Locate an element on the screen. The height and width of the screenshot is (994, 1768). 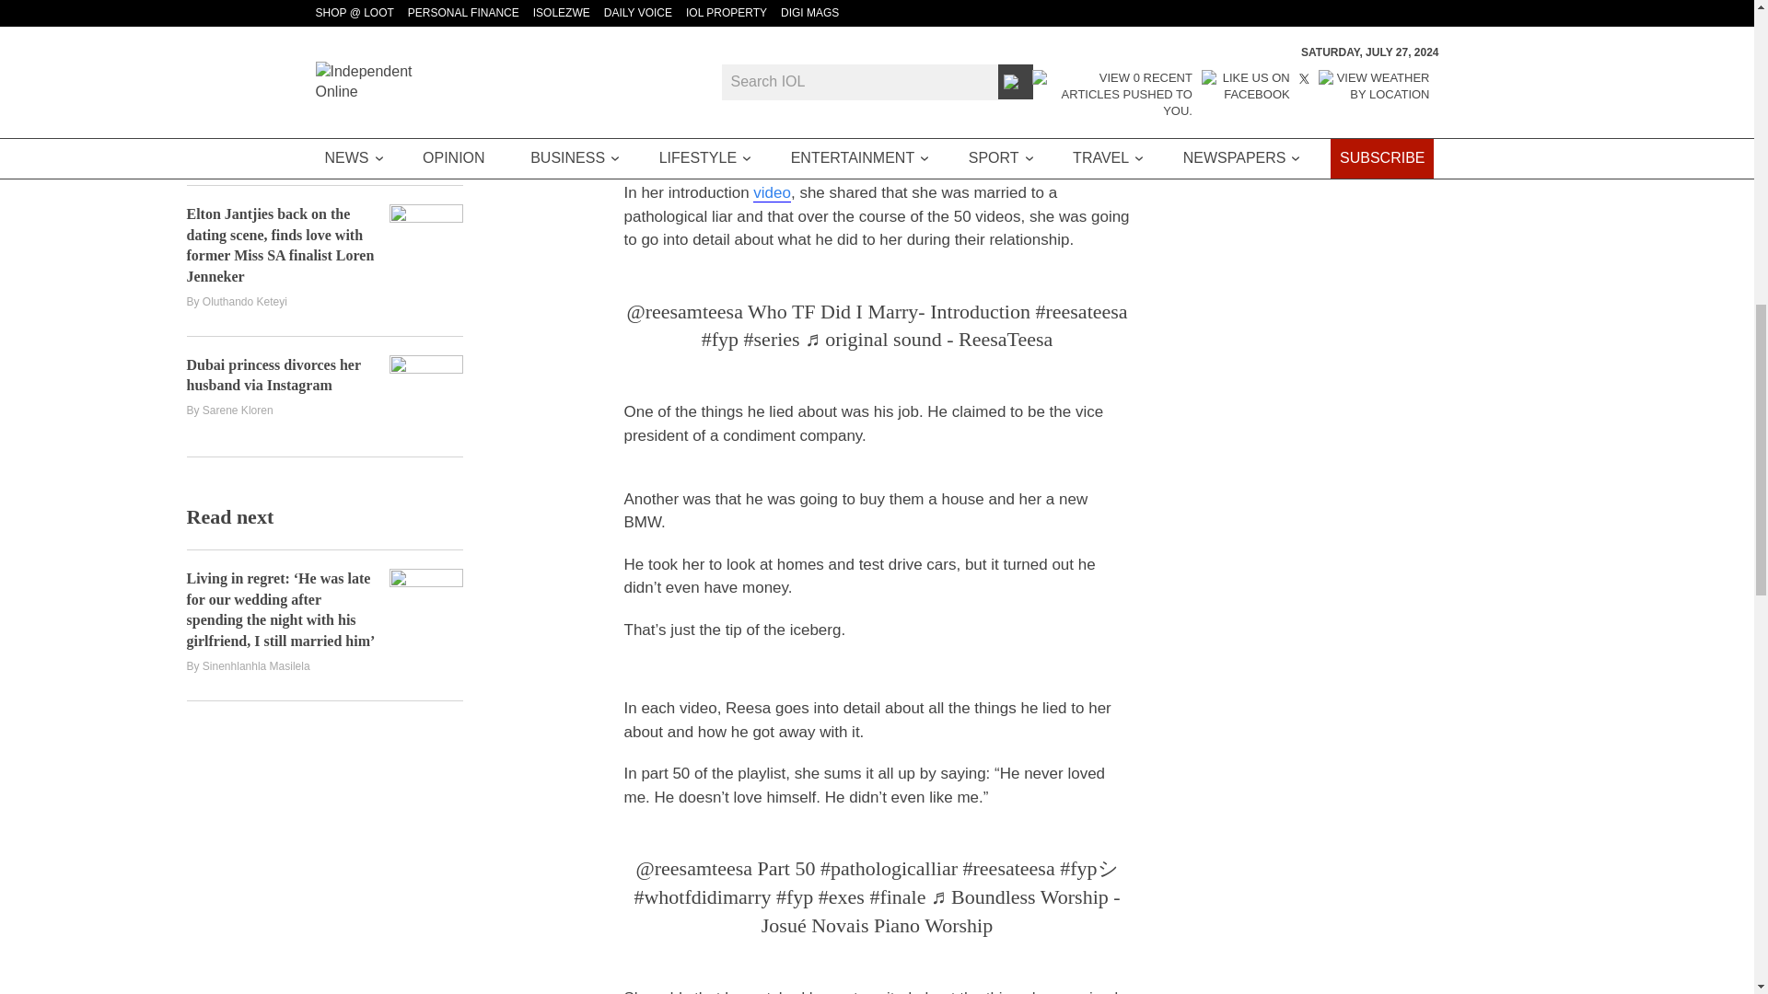
fyp is located at coordinates (794, 896).